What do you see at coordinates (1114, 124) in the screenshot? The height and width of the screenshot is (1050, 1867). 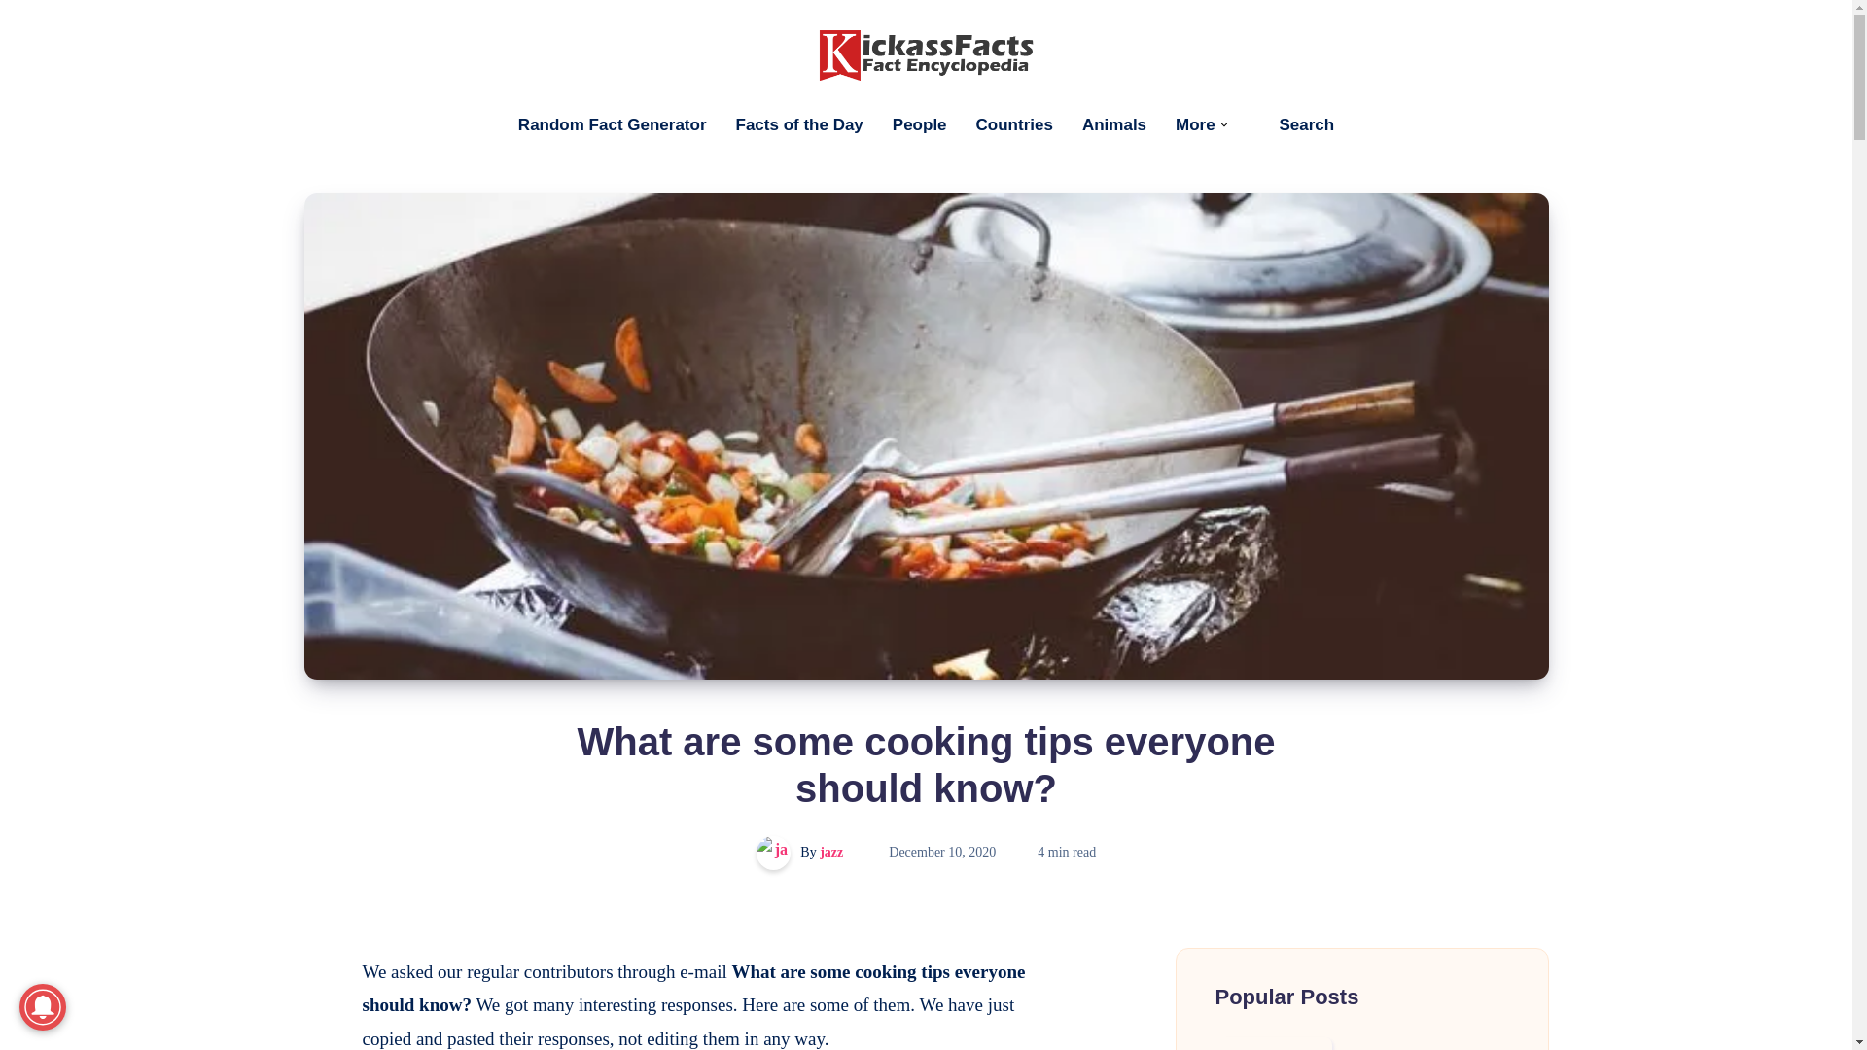 I see `Animals` at bounding box center [1114, 124].